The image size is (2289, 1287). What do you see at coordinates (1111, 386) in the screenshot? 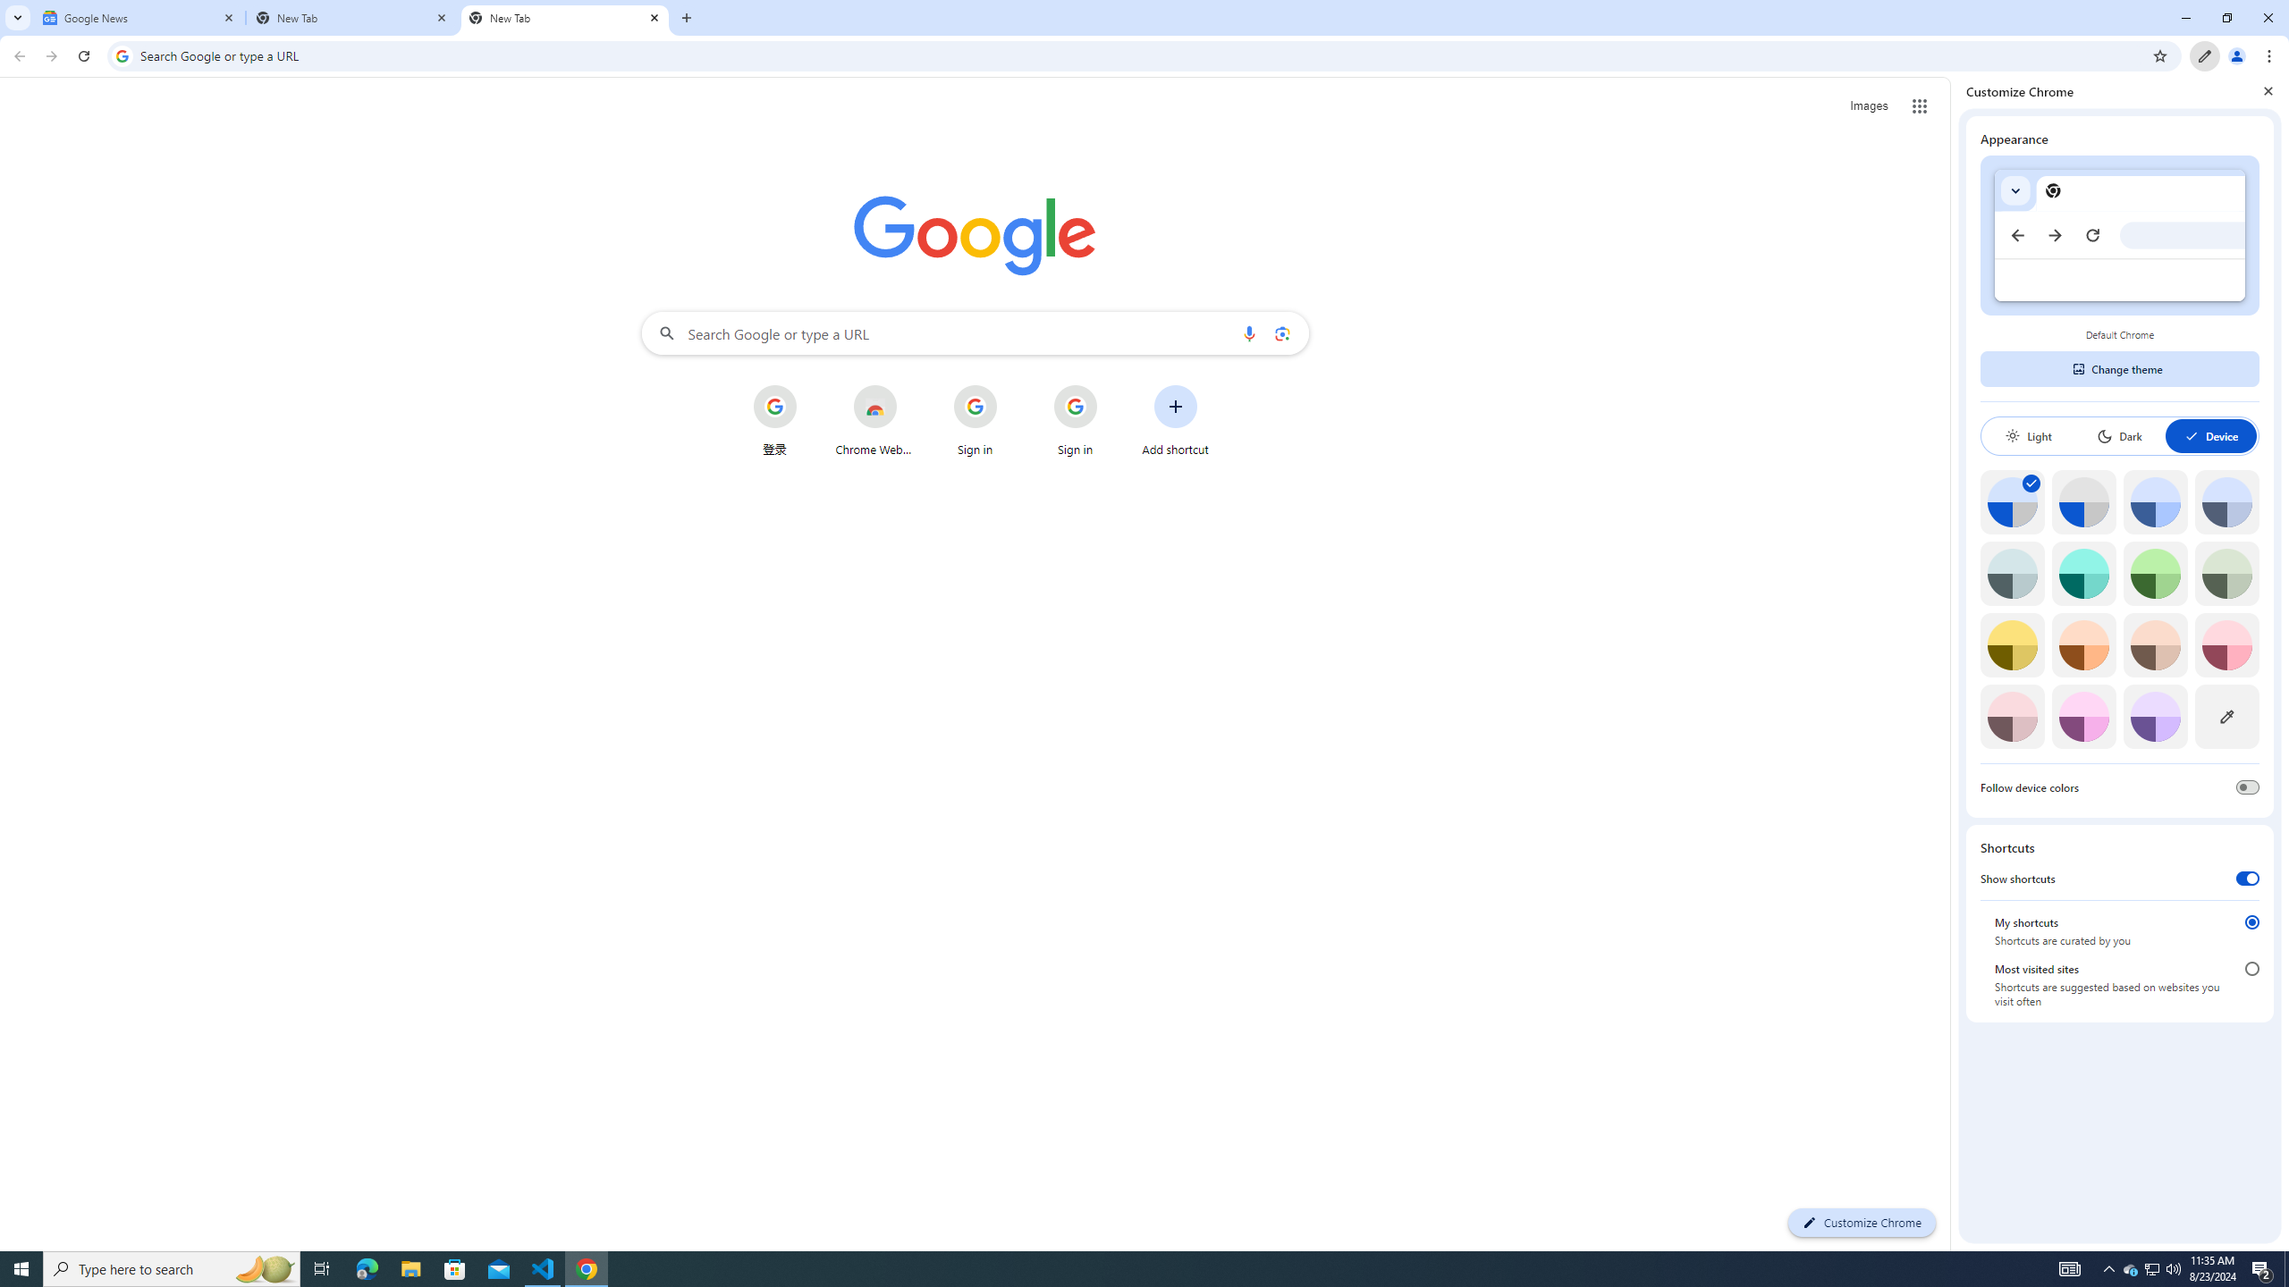
I see `More actions for Sign in shortcut` at bounding box center [1111, 386].